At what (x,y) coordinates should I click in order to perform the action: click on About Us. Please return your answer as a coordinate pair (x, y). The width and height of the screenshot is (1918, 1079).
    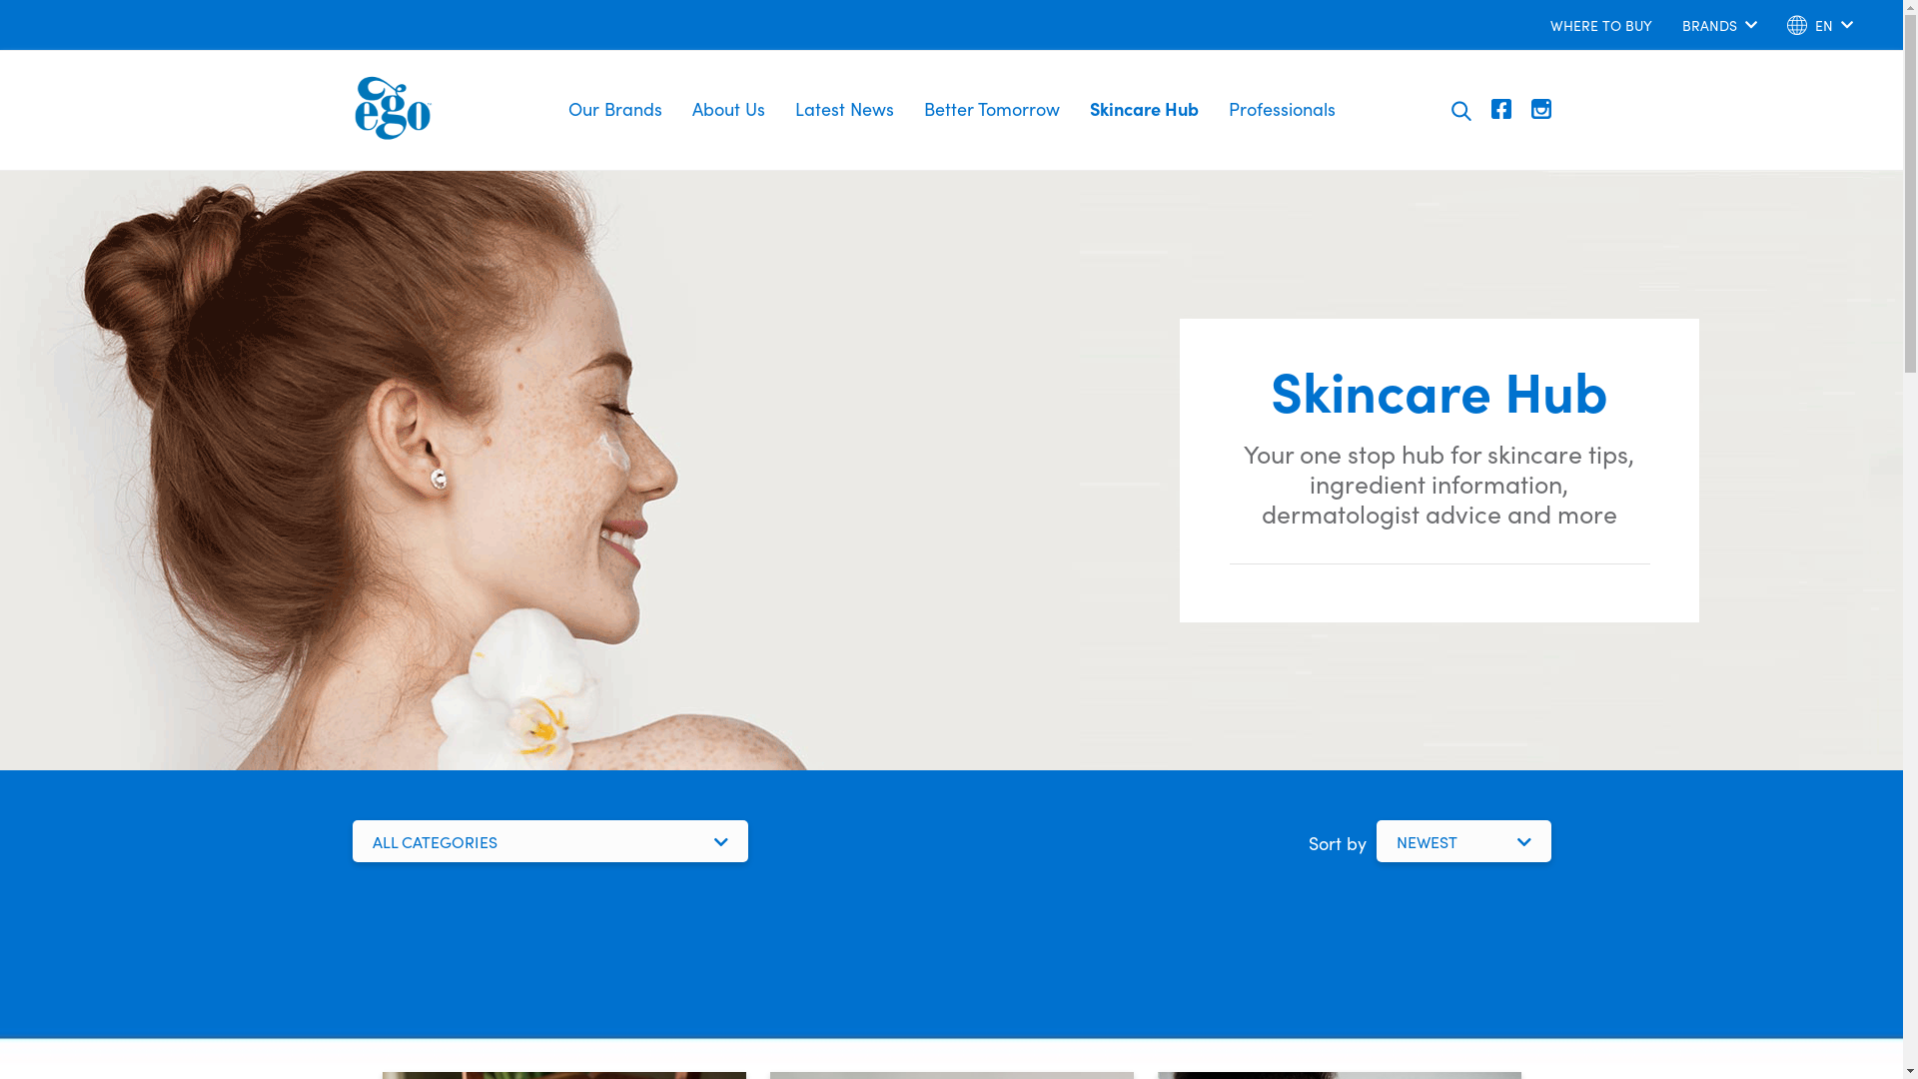
    Looking at the image, I should click on (729, 110).